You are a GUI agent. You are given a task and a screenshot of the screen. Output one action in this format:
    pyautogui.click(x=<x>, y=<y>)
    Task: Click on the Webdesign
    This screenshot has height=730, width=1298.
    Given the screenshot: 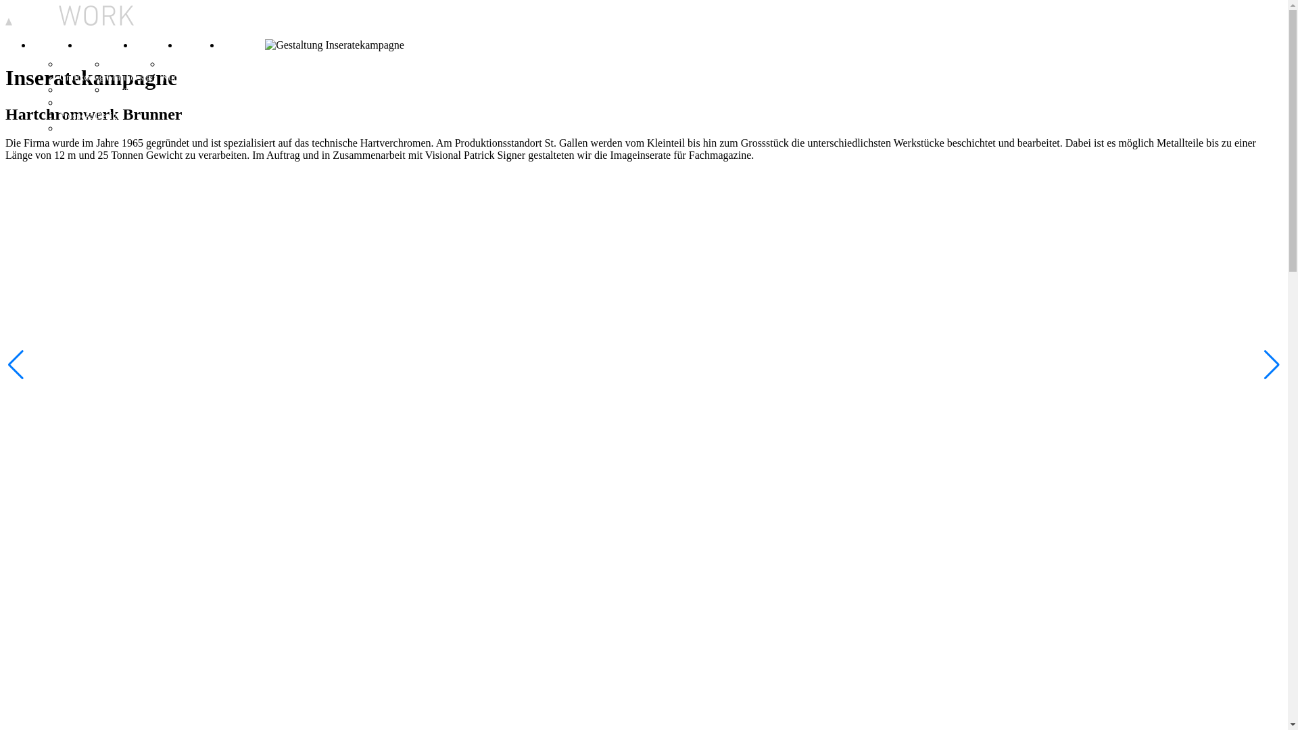 What is the action you would take?
    pyautogui.click(x=127, y=91)
    